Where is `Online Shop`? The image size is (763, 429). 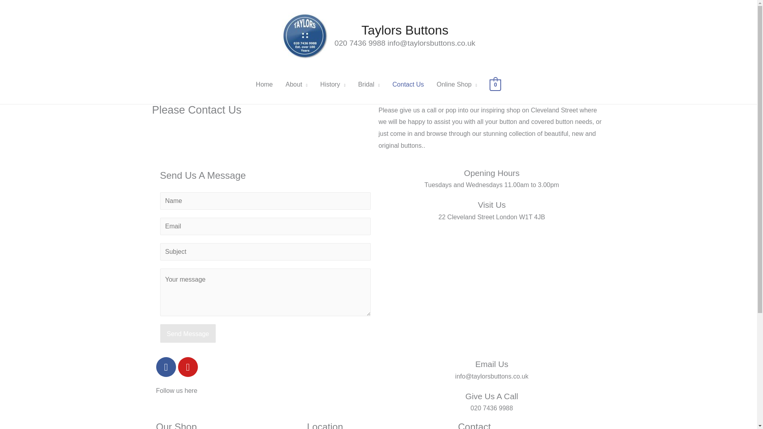
Online Shop is located at coordinates (457, 85).